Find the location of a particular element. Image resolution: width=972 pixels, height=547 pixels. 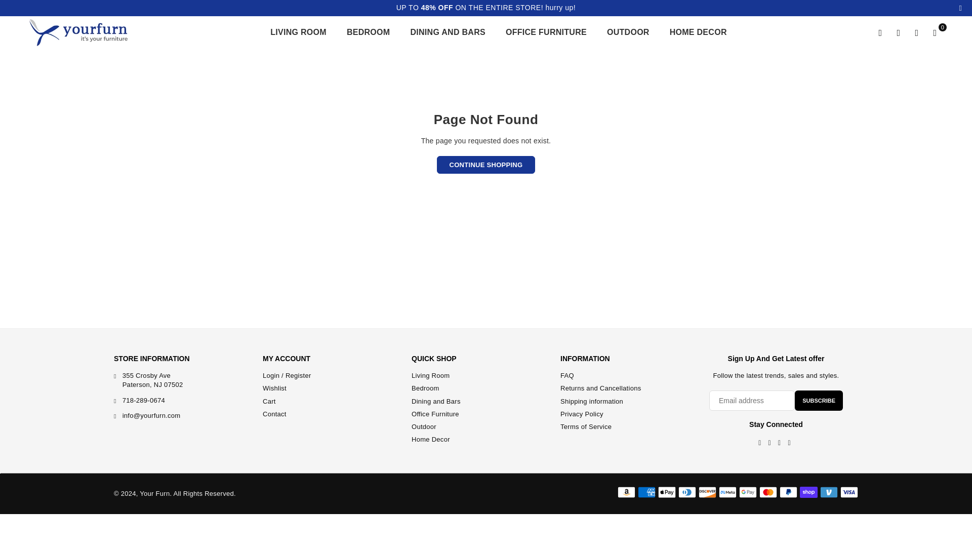

Amazon is located at coordinates (626, 492).